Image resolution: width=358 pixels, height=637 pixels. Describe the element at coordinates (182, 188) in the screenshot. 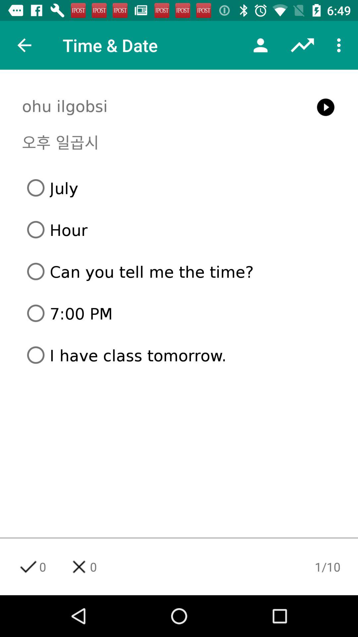

I see `flip until the july` at that location.